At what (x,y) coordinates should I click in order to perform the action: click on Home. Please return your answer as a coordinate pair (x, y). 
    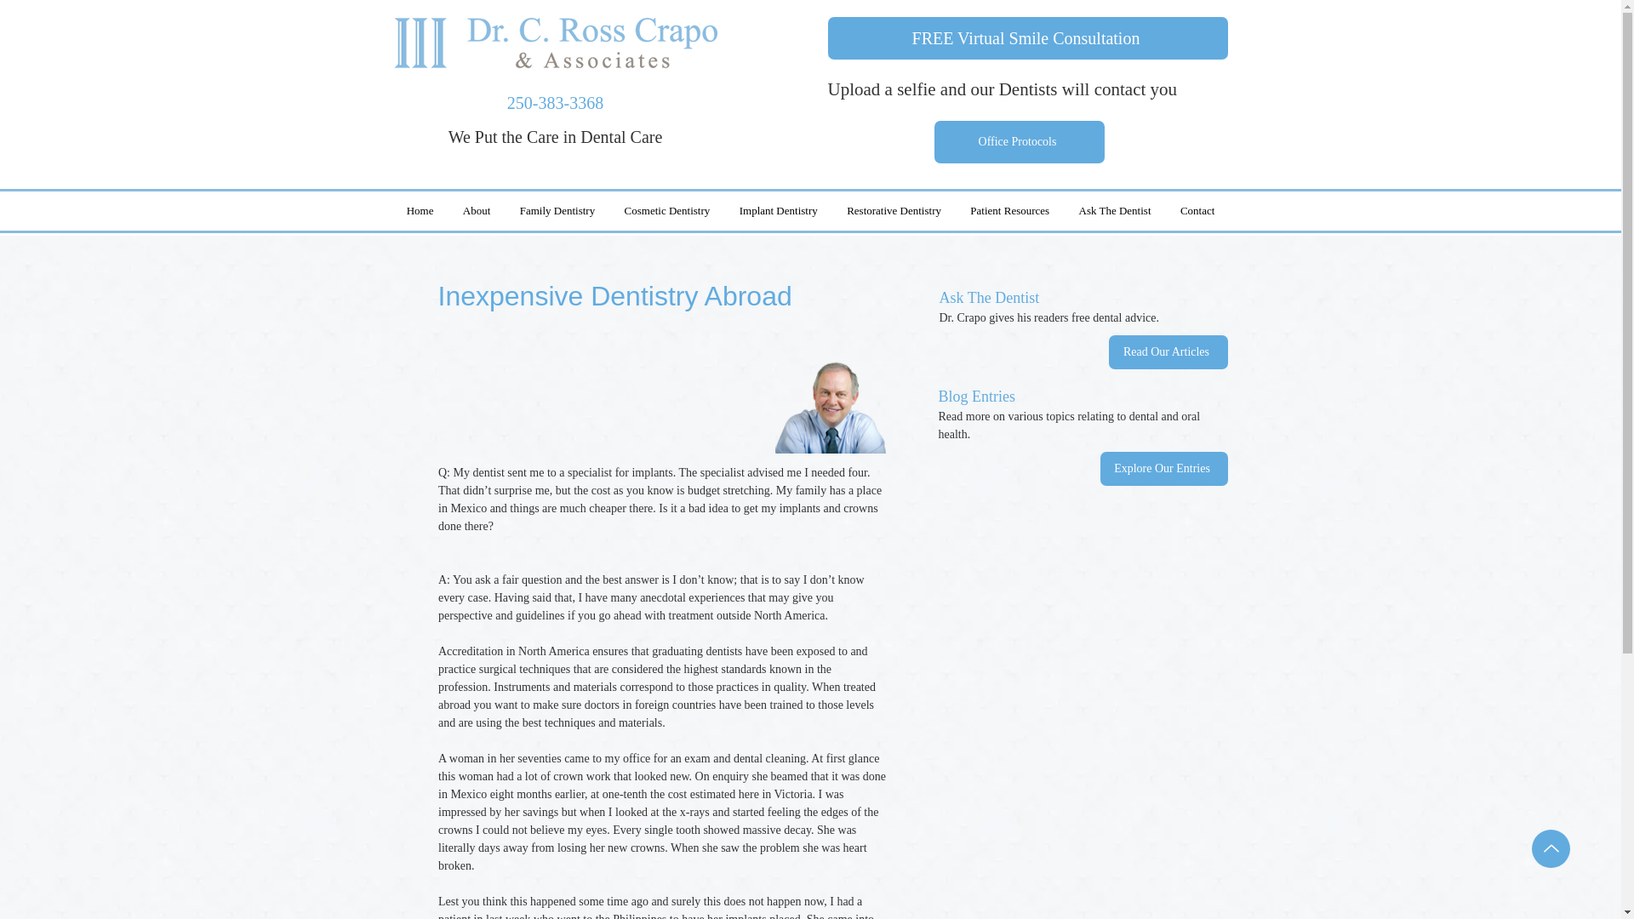
    Looking at the image, I should click on (420, 211).